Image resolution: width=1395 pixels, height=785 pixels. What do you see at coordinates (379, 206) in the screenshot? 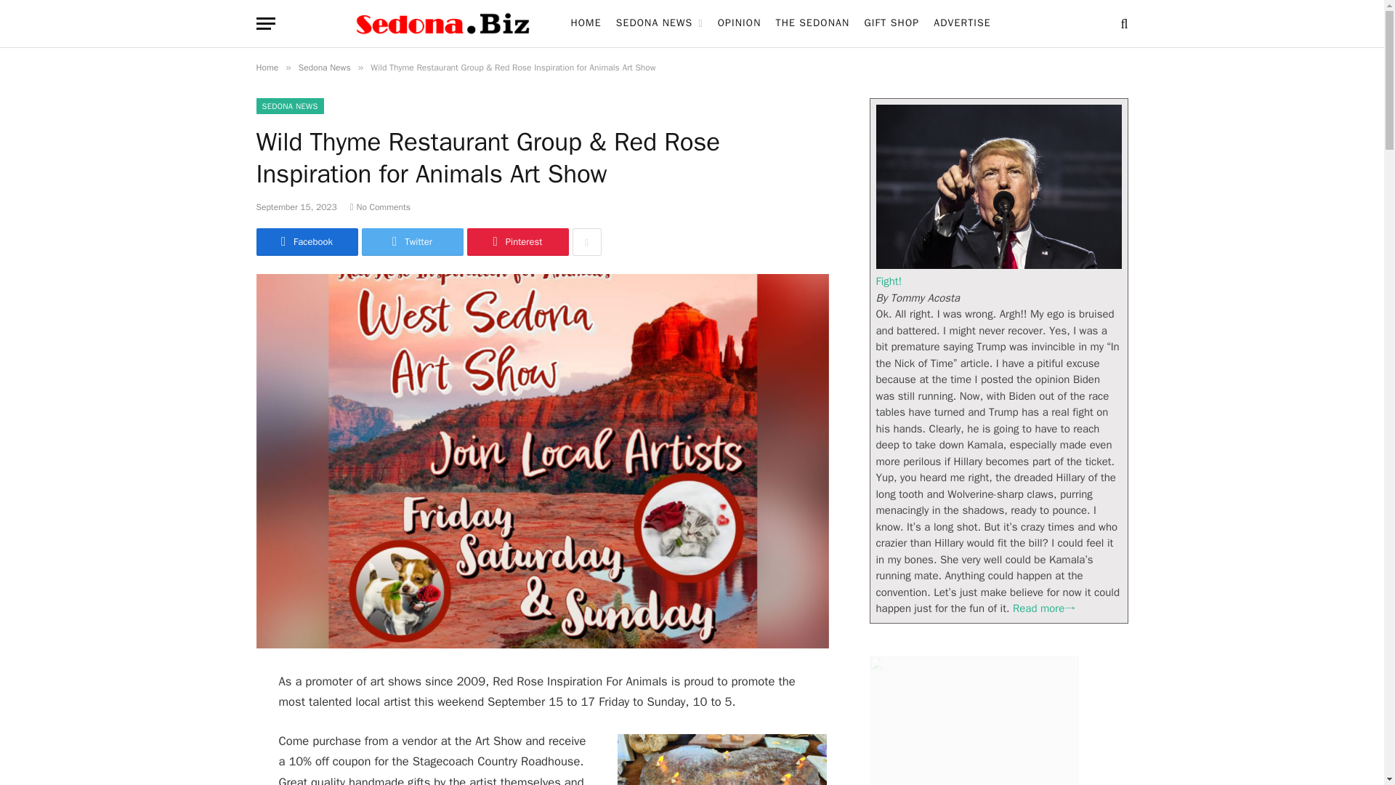
I see `No Comments` at bounding box center [379, 206].